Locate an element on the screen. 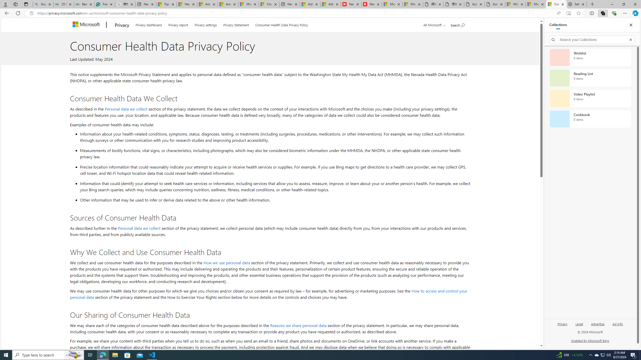  Wishlist collection, 0 items is located at coordinates (590, 57).